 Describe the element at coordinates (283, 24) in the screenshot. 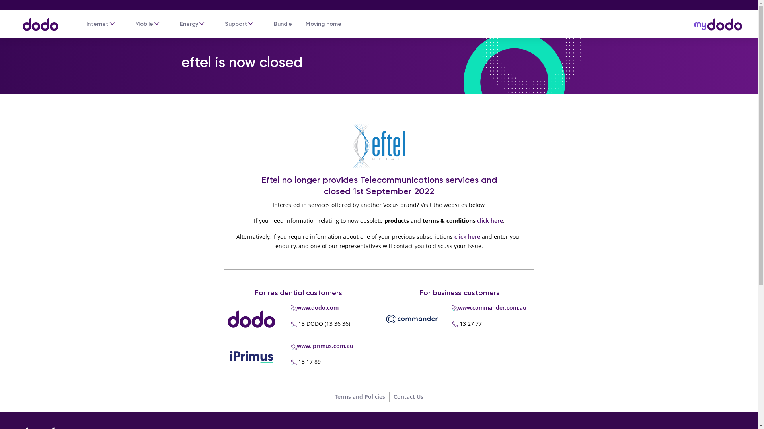

I see `Bundle` at that location.